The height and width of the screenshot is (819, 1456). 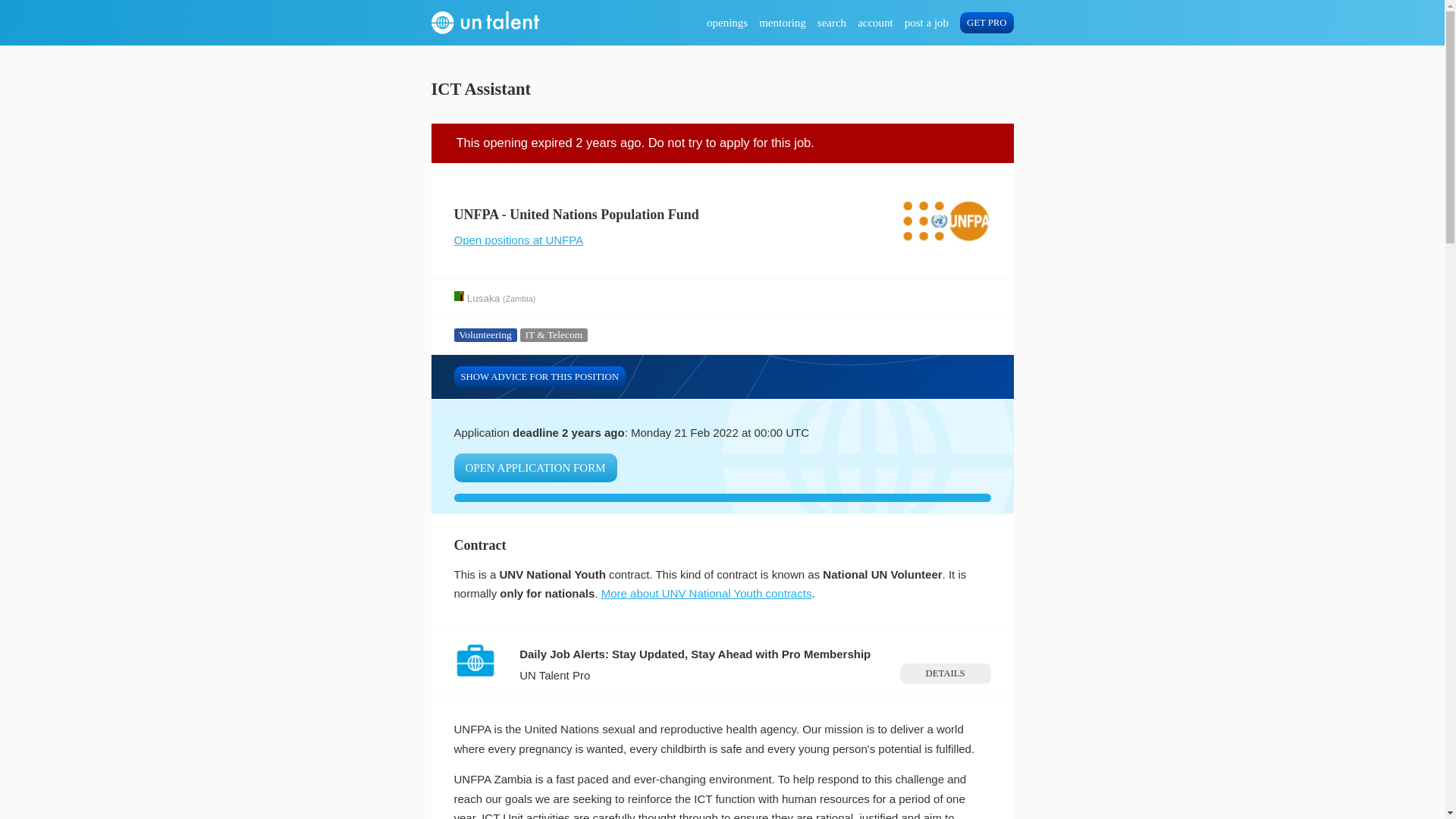 I want to click on search, so click(x=831, y=23).